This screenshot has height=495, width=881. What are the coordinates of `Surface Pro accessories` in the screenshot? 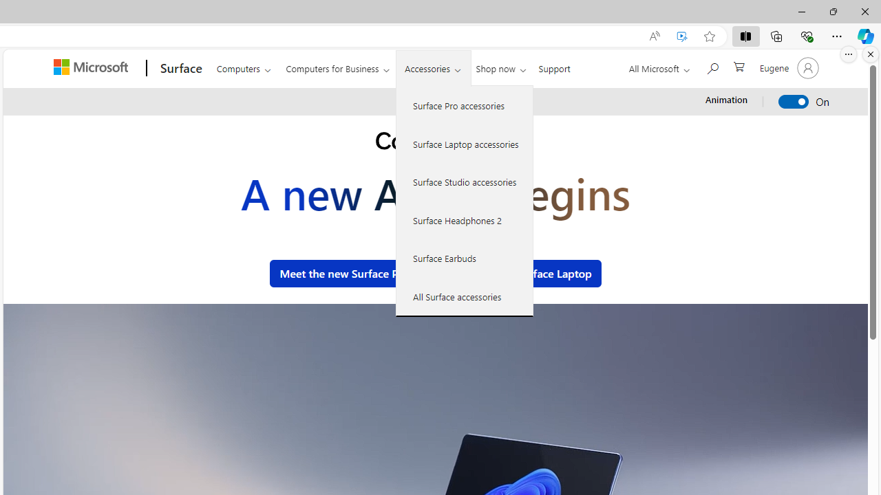 It's located at (465, 106).